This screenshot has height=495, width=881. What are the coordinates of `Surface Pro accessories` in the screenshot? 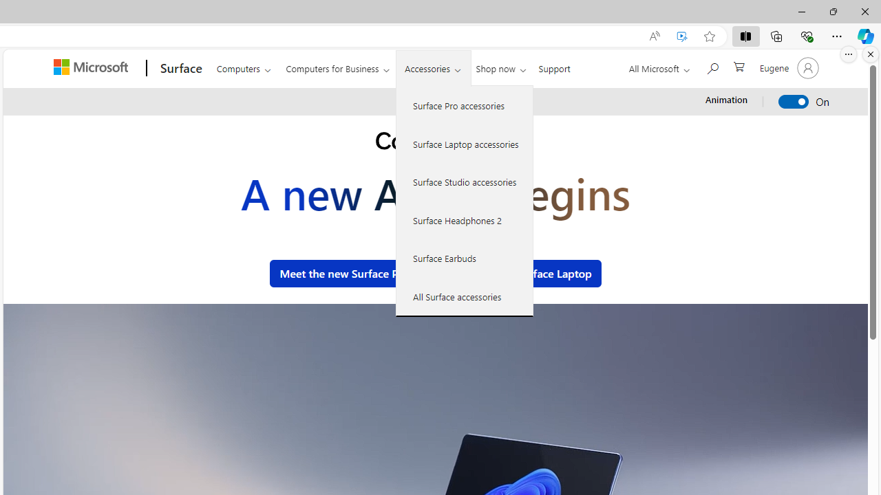 It's located at (465, 106).